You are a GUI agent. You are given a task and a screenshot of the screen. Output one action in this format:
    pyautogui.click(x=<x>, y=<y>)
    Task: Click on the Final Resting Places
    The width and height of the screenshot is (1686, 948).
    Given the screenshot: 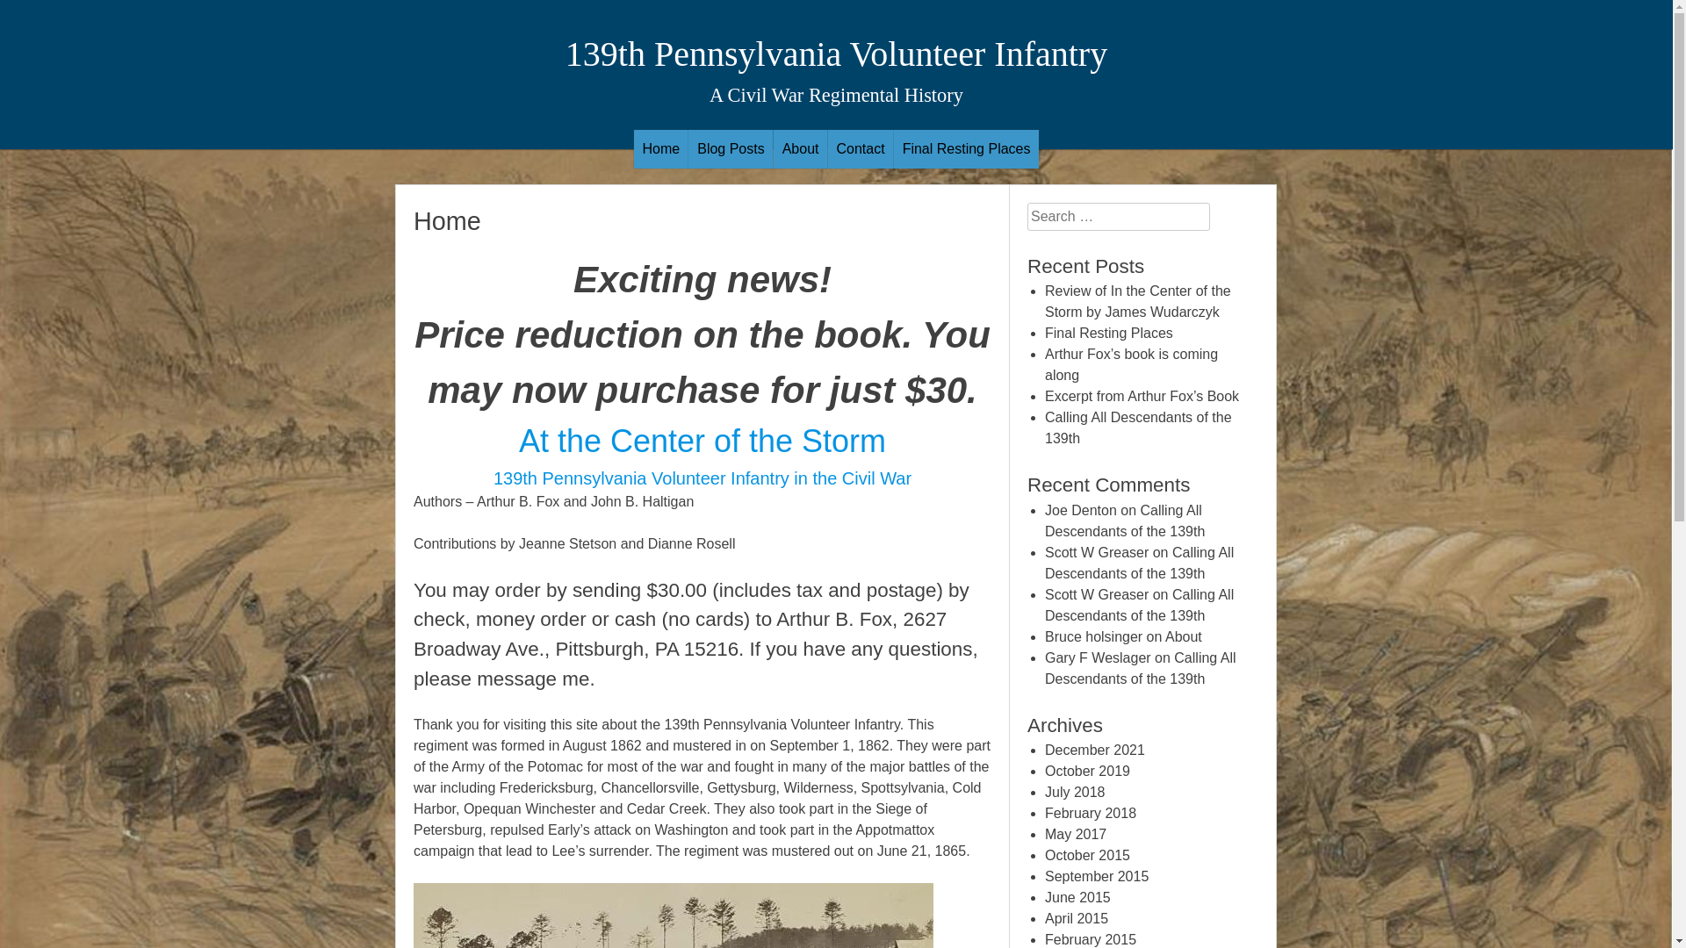 What is the action you would take?
    pyautogui.click(x=967, y=149)
    